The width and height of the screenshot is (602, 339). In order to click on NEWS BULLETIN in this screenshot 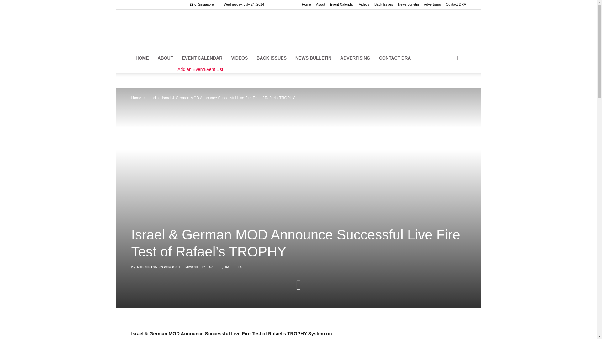, I will do `click(313, 58)`.